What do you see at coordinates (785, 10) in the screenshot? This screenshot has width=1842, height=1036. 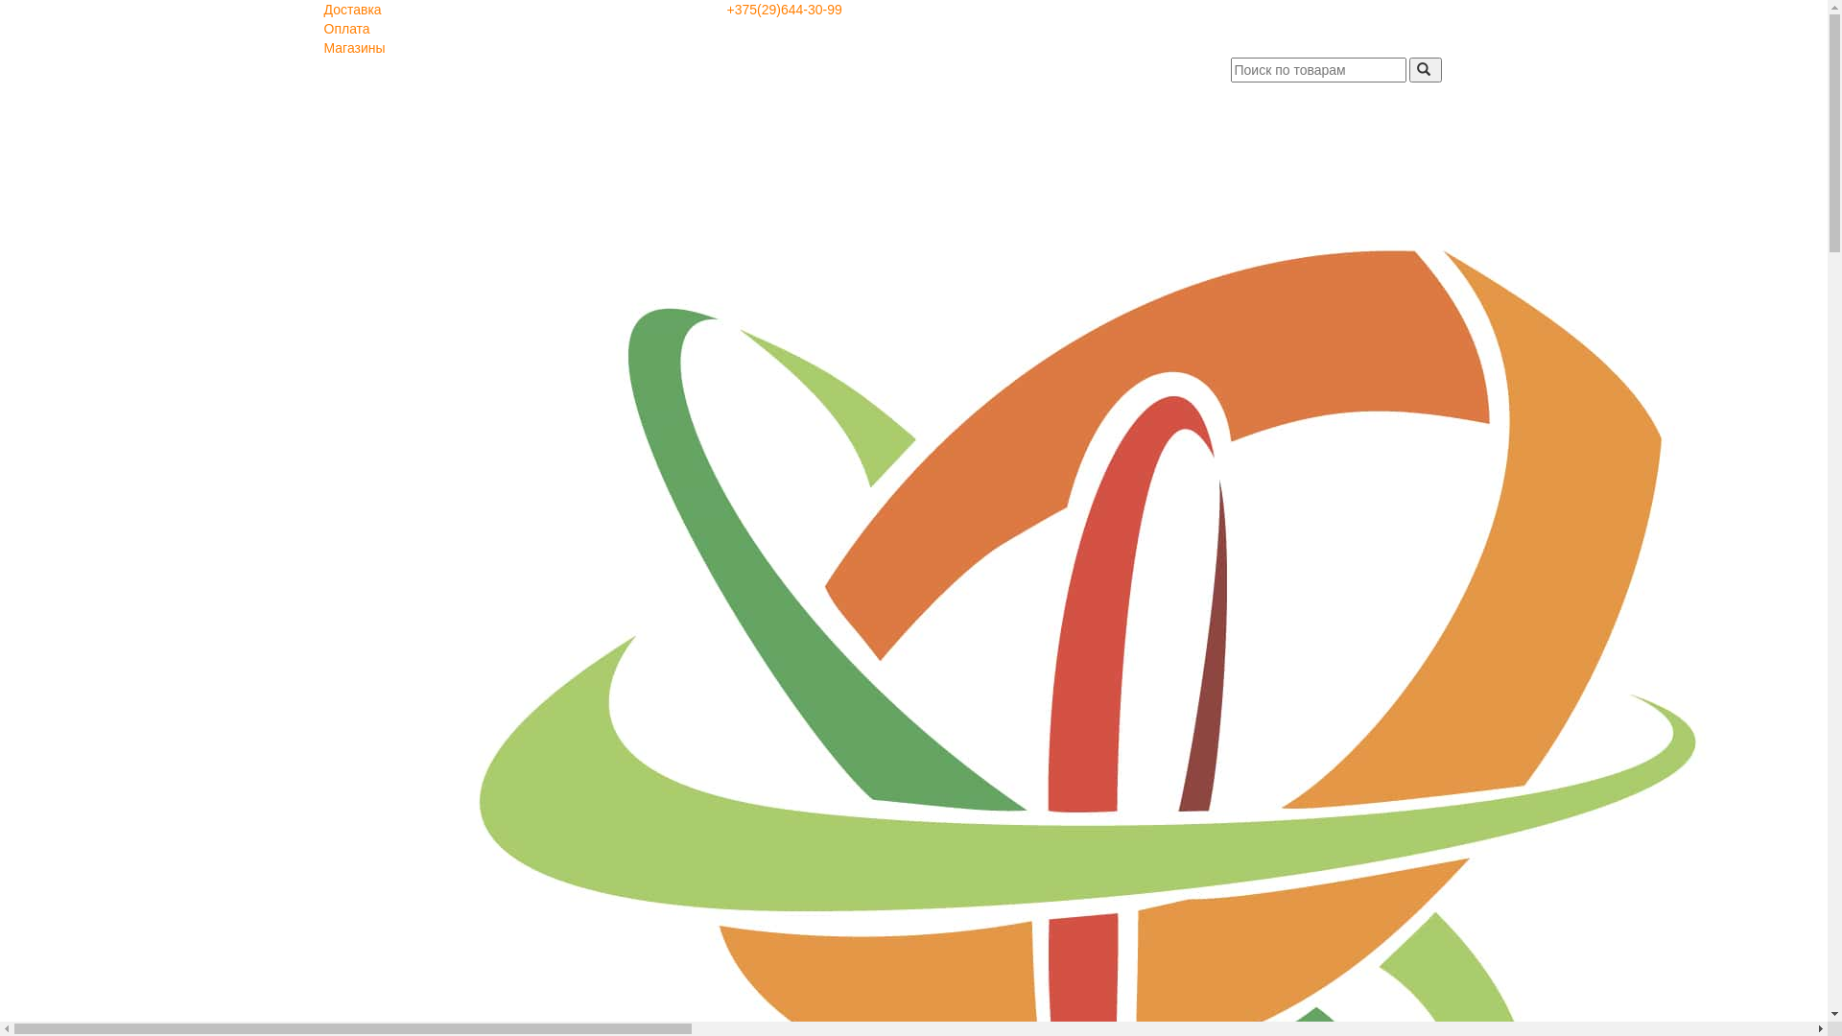 I see `+375(29)644-30-99` at bounding box center [785, 10].